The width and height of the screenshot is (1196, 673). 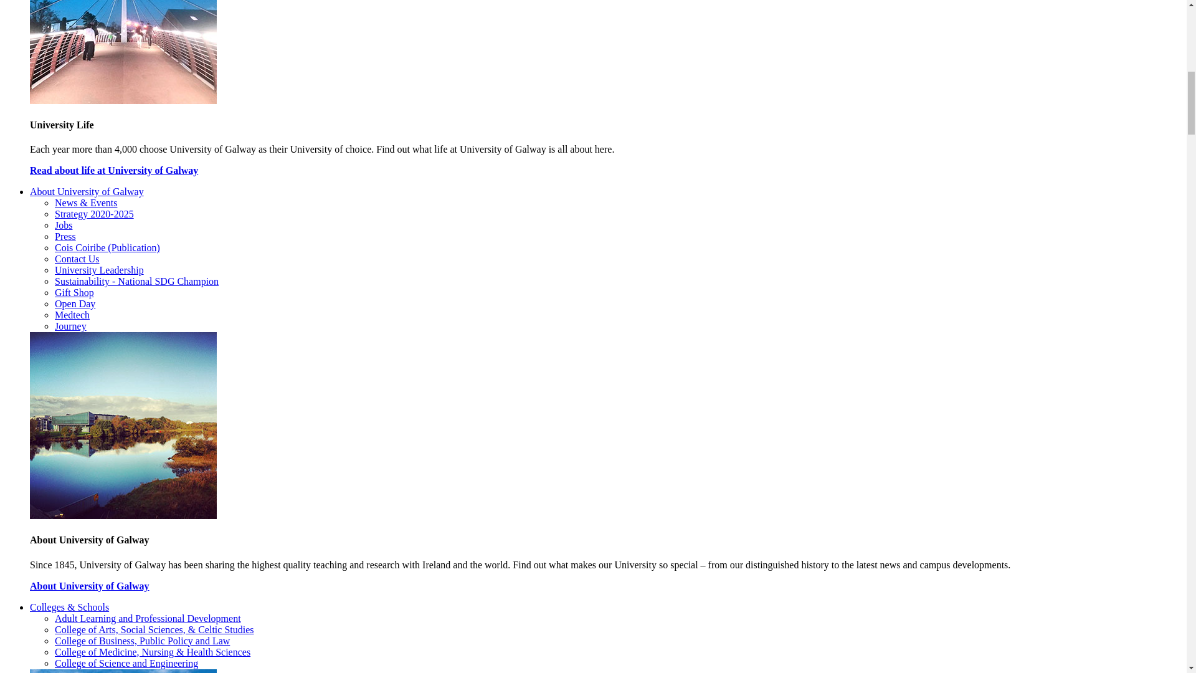 What do you see at coordinates (77, 259) in the screenshot?
I see `Contact Us` at bounding box center [77, 259].